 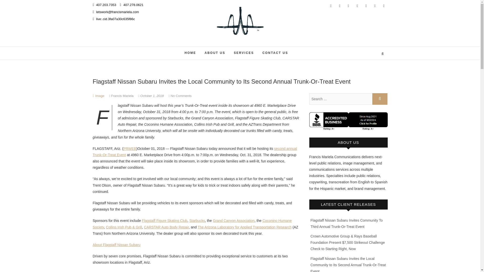 What do you see at coordinates (151, 96) in the screenshot?
I see `3:24 pm` at bounding box center [151, 96].